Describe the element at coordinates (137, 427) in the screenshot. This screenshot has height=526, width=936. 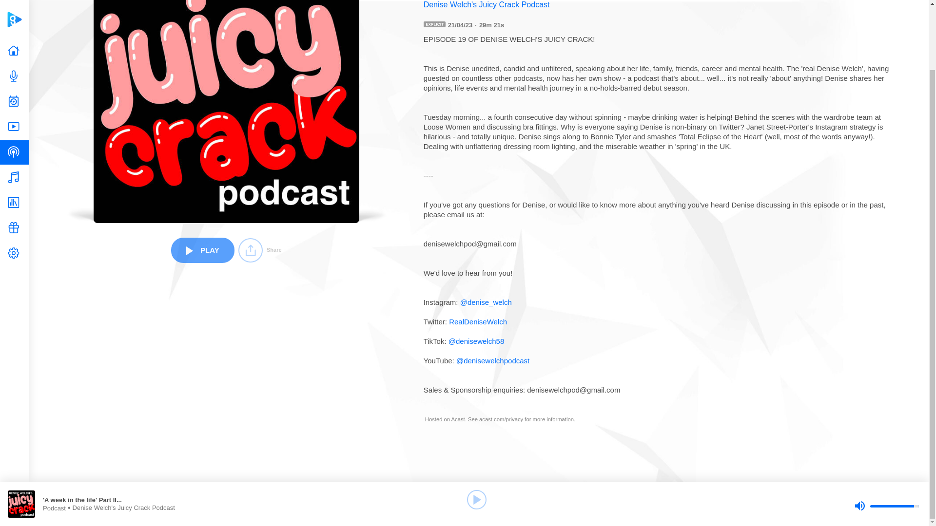
I see `'A week in the life' Part II...` at that location.